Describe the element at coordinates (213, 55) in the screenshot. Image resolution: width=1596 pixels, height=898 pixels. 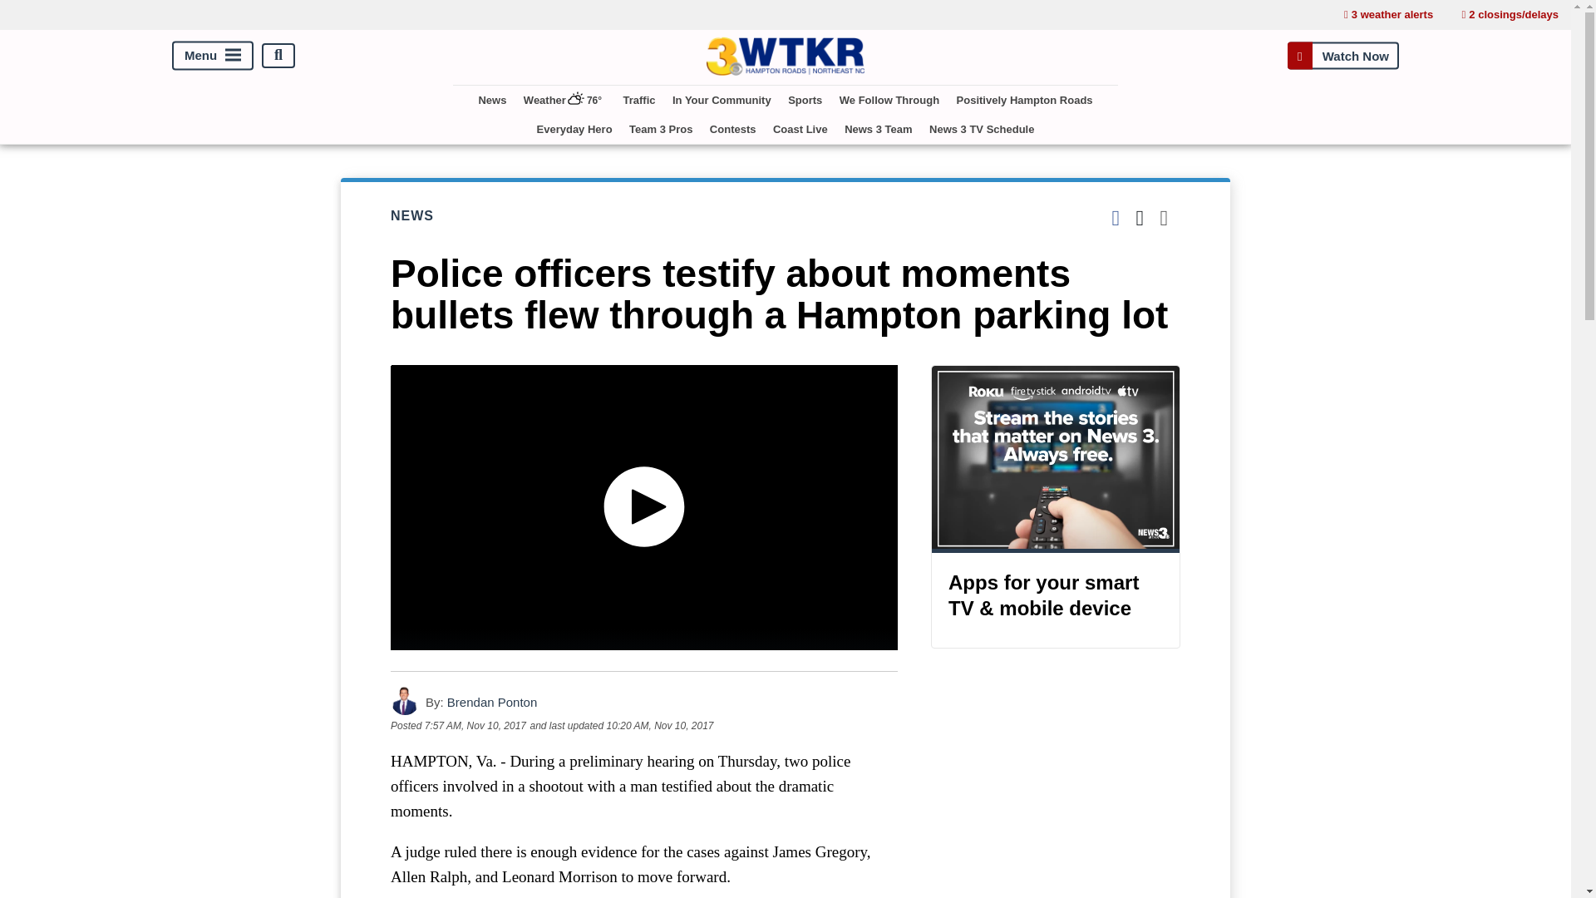
I see `Menu` at that location.